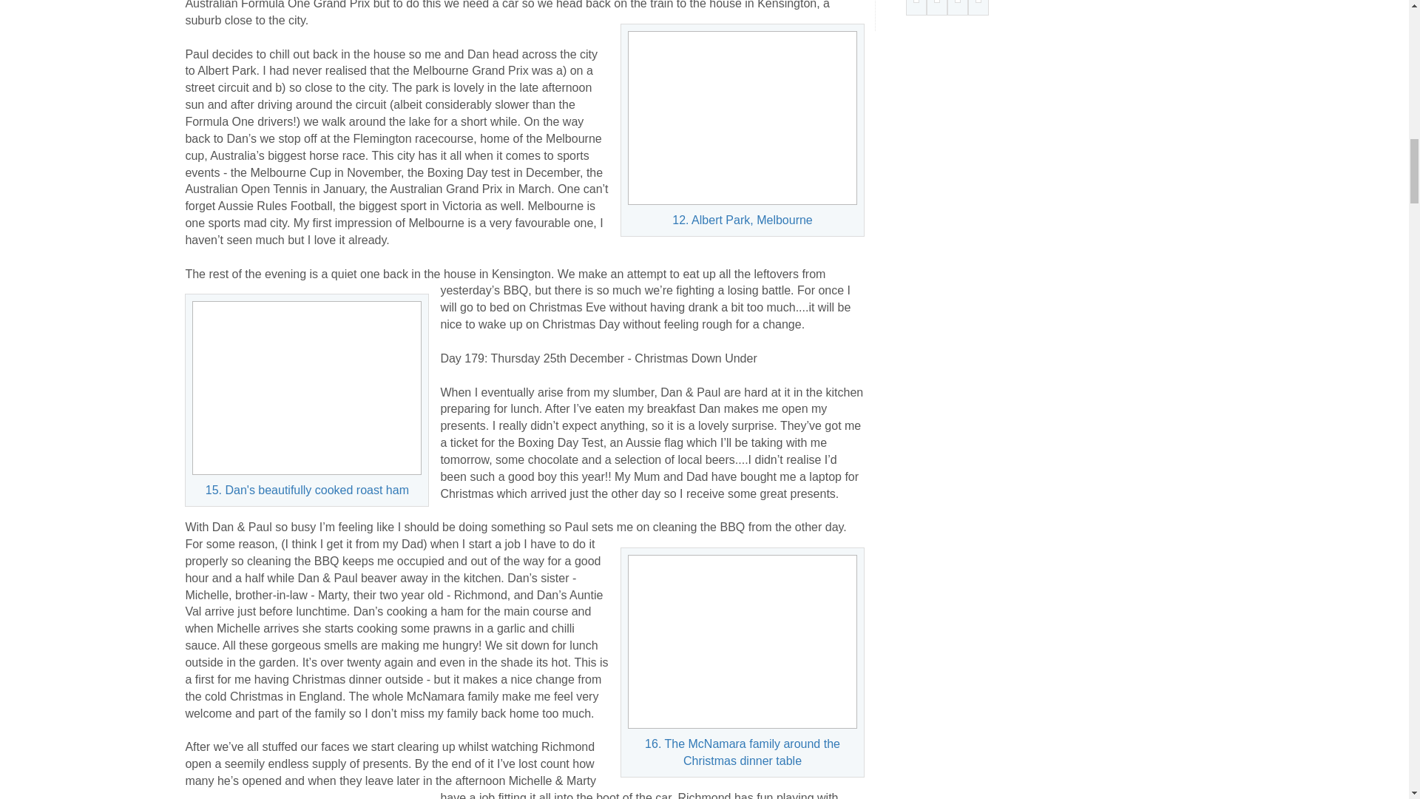  What do you see at coordinates (306, 388) in the screenshot?
I see `15. Dan's beautifully cooked roast ham` at bounding box center [306, 388].